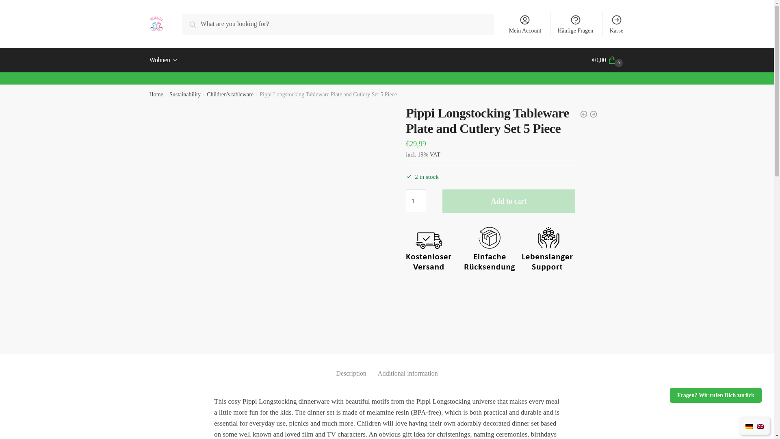  What do you see at coordinates (525, 24) in the screenshot?
I see `Mein Account` at bounding box center [525, 24].